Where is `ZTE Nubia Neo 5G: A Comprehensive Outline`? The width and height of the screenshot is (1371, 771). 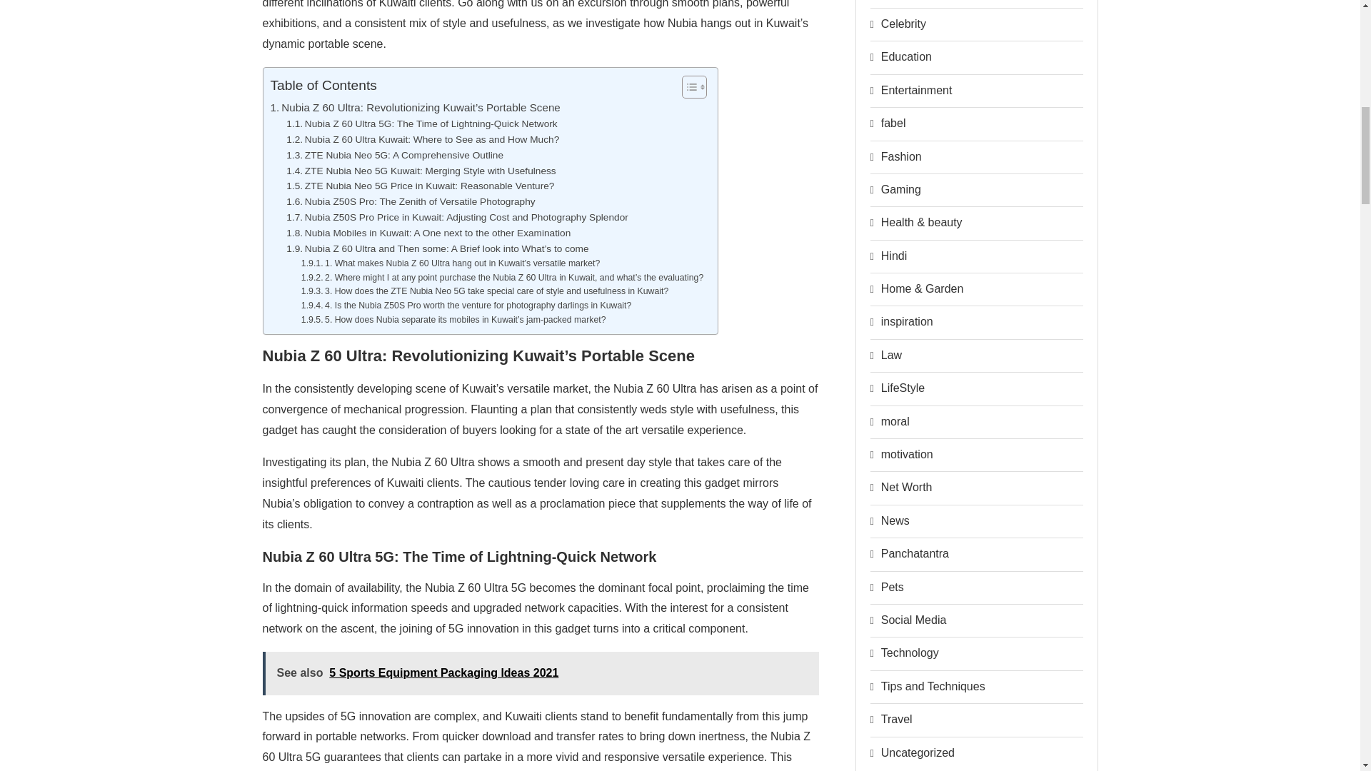
ZTE Nubia Neo 5G: A Comprehensive Outline is located at coordinates (394, 156).